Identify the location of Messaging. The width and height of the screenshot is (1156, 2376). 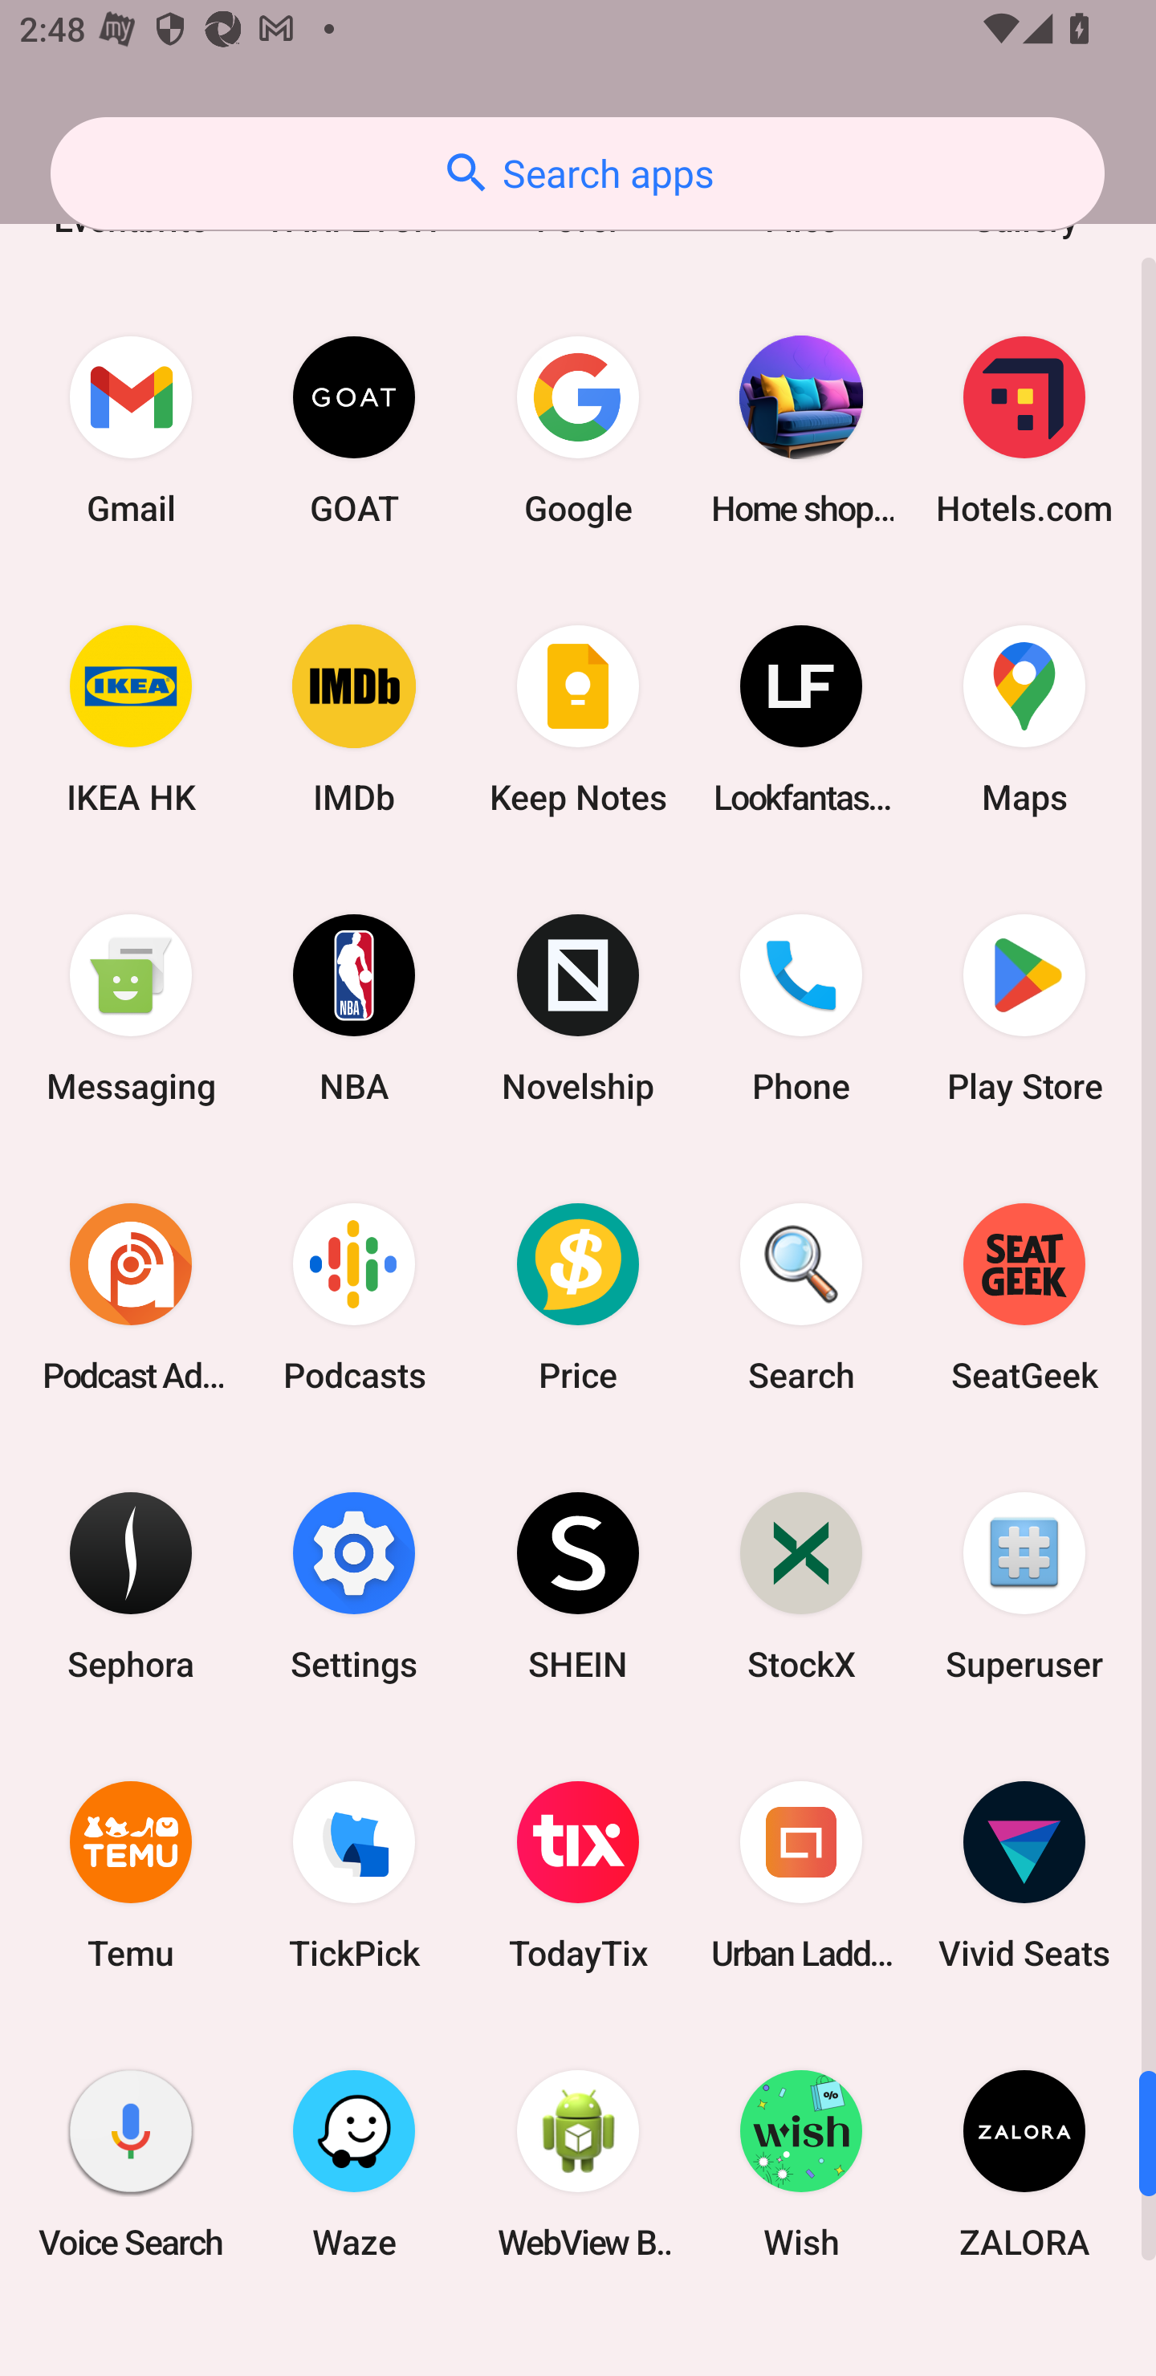
(131, 1008).